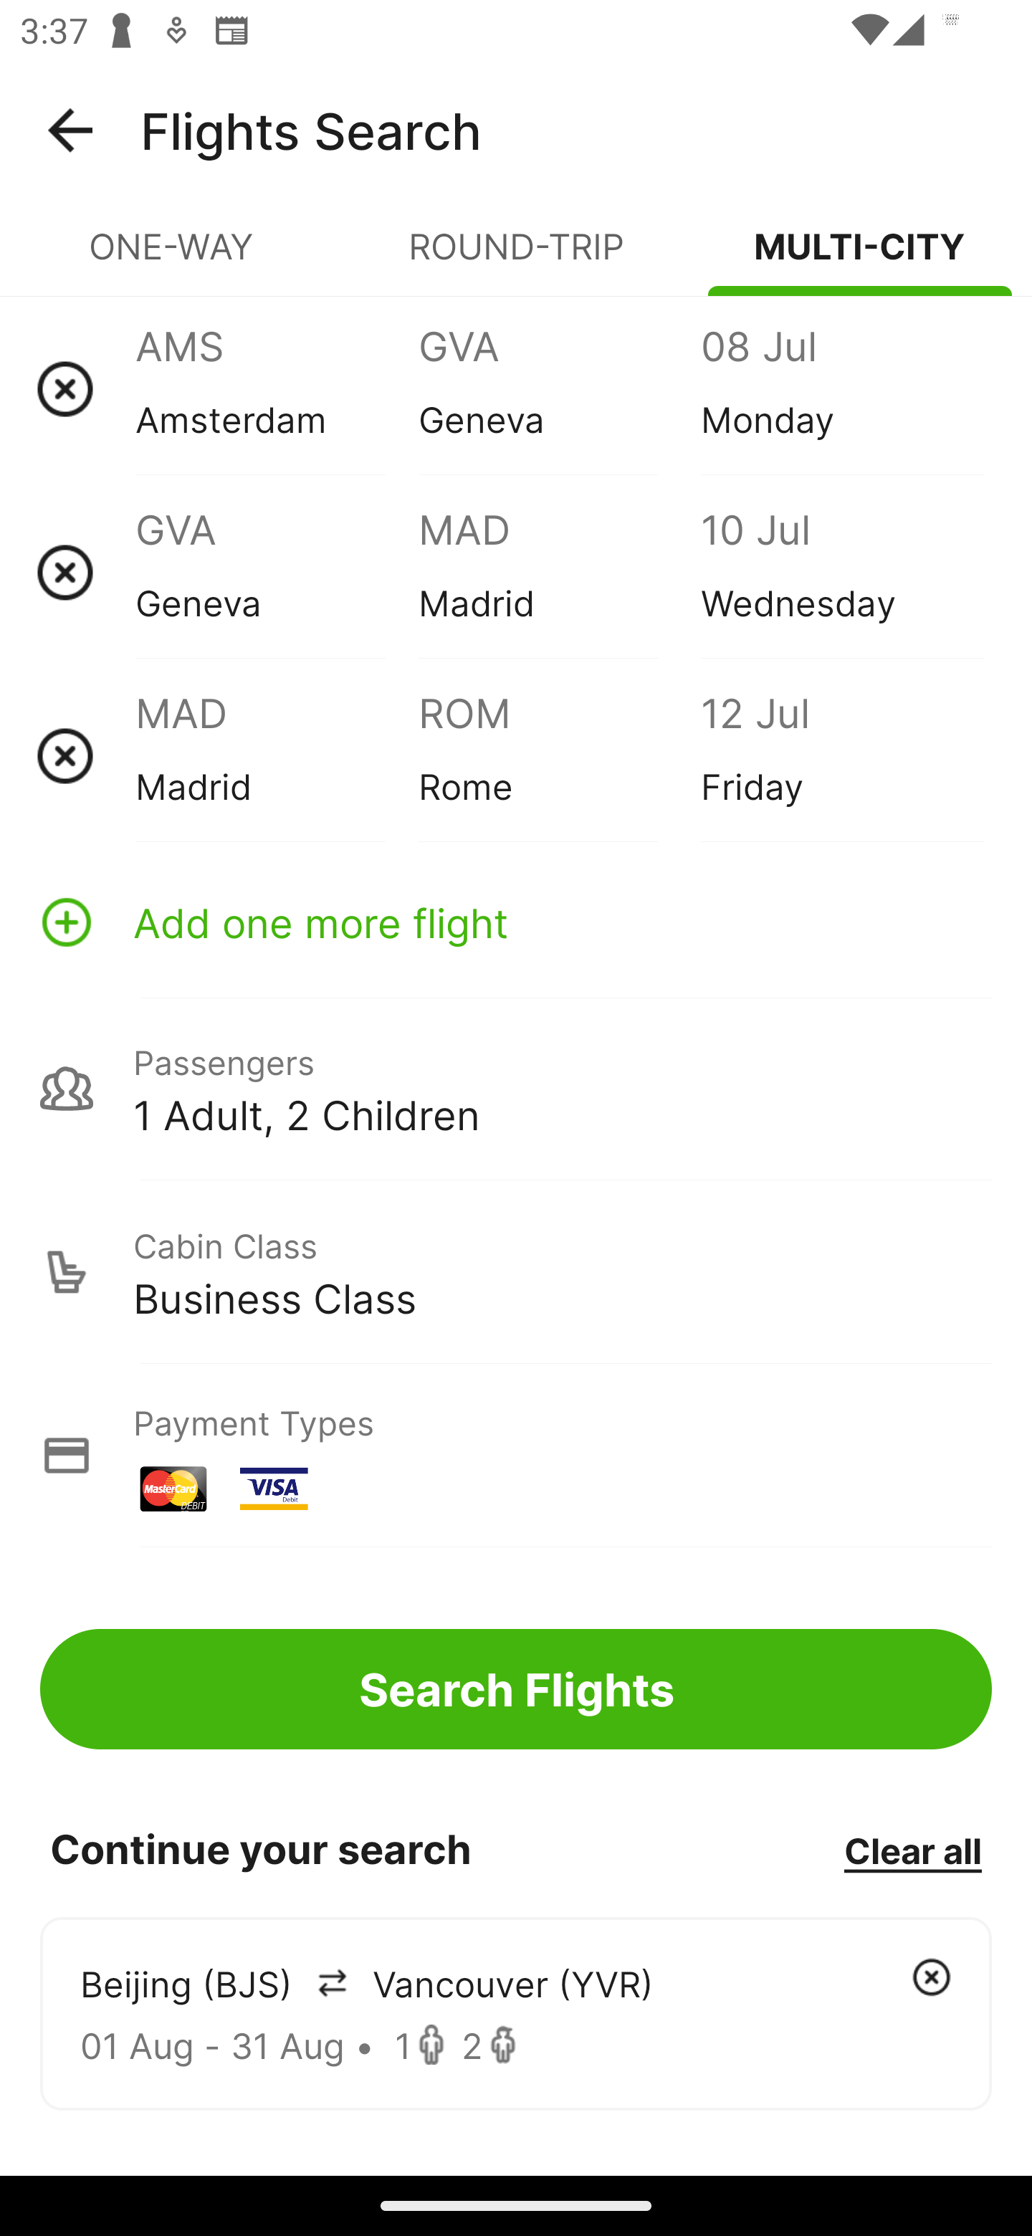  I want to click on Payment Types, so click(516, 1455).